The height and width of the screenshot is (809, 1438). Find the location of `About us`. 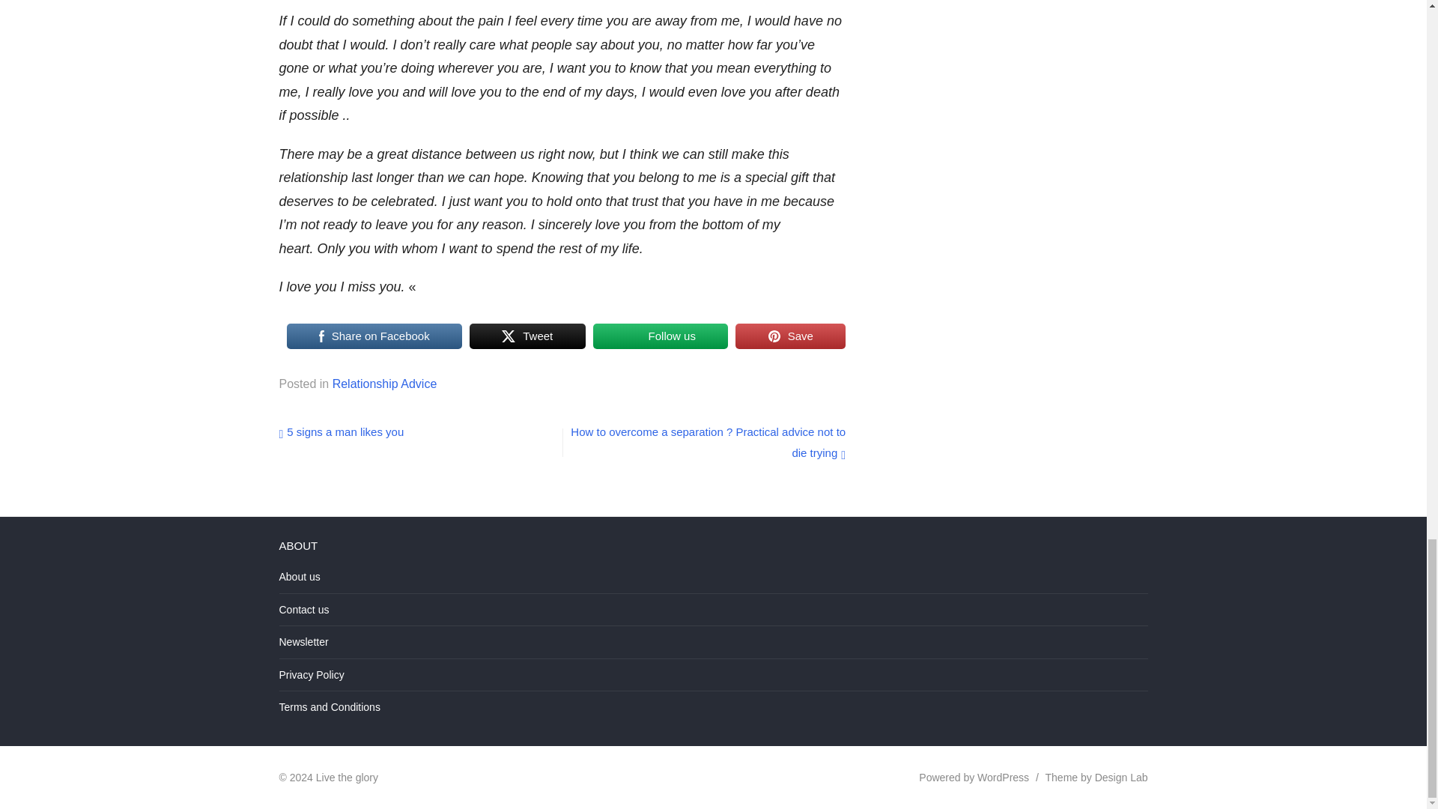

About us is located at coordinates (299, 577).